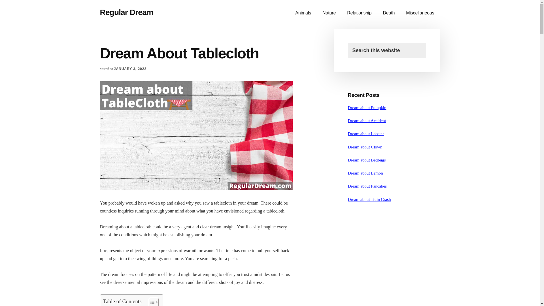 The image size is (544, 306). What do you see at coordinates (126, 12) in the screenshot?
I see `Regular Dream` at bounding box center [126, 12].